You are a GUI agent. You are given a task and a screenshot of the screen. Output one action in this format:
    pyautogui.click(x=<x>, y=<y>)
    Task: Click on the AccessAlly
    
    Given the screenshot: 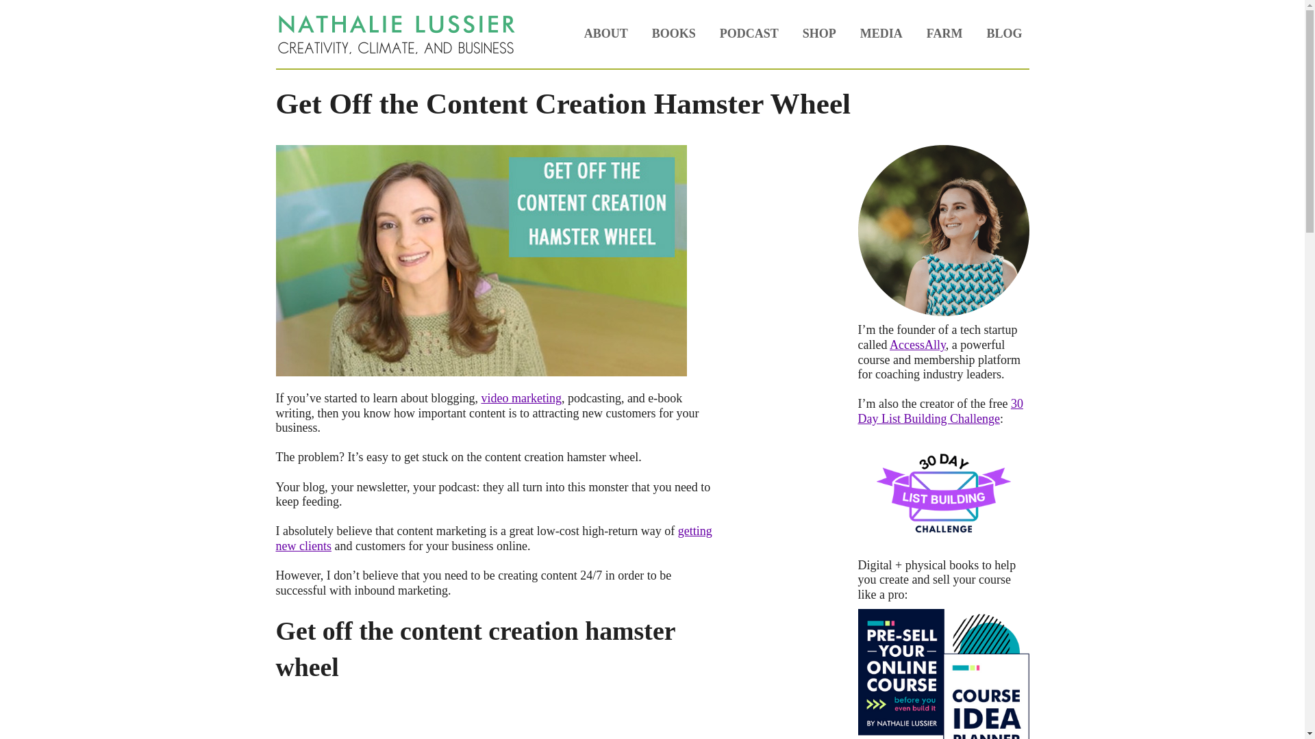 What is the action you would take?
    pyautogui.click(x=918, y=345)
    